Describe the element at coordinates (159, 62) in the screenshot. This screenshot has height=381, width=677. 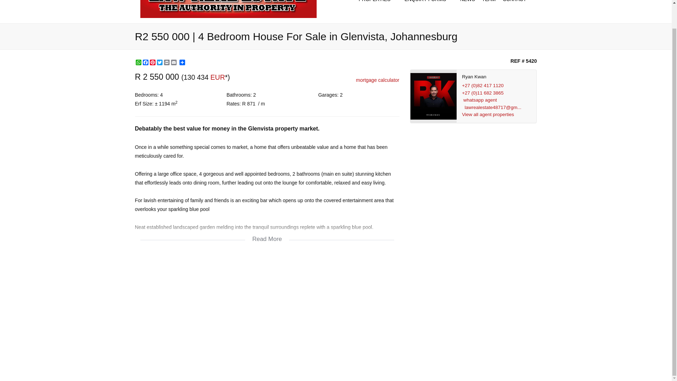
I see `Twitter` at that location.